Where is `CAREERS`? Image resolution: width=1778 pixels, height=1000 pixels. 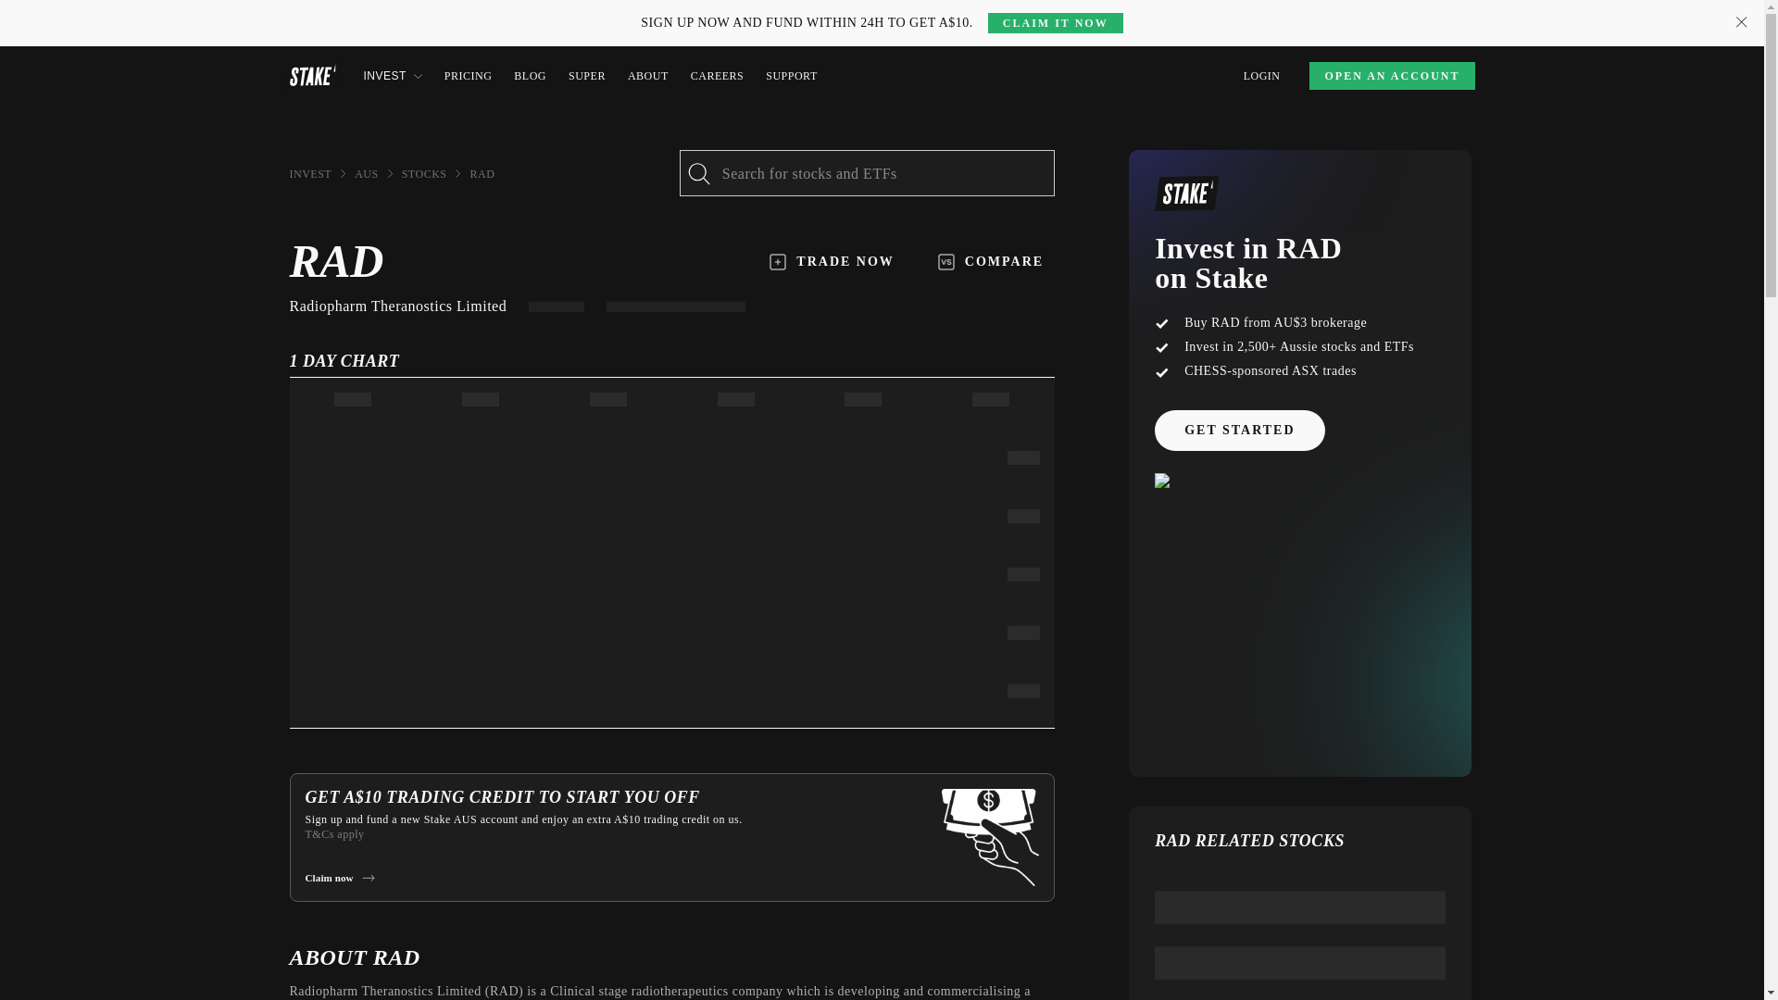
CAREERS is located at coordinates (718, 76).